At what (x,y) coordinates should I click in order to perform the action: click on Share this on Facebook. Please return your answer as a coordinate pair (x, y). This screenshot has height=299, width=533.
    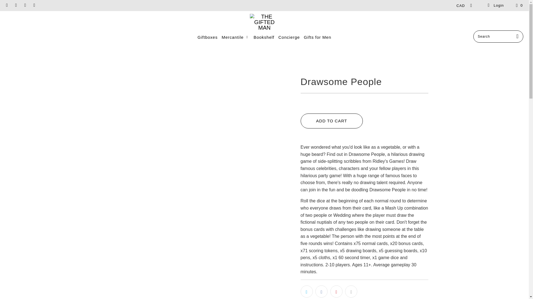
    Looking at the image, I should click on (321, 291).